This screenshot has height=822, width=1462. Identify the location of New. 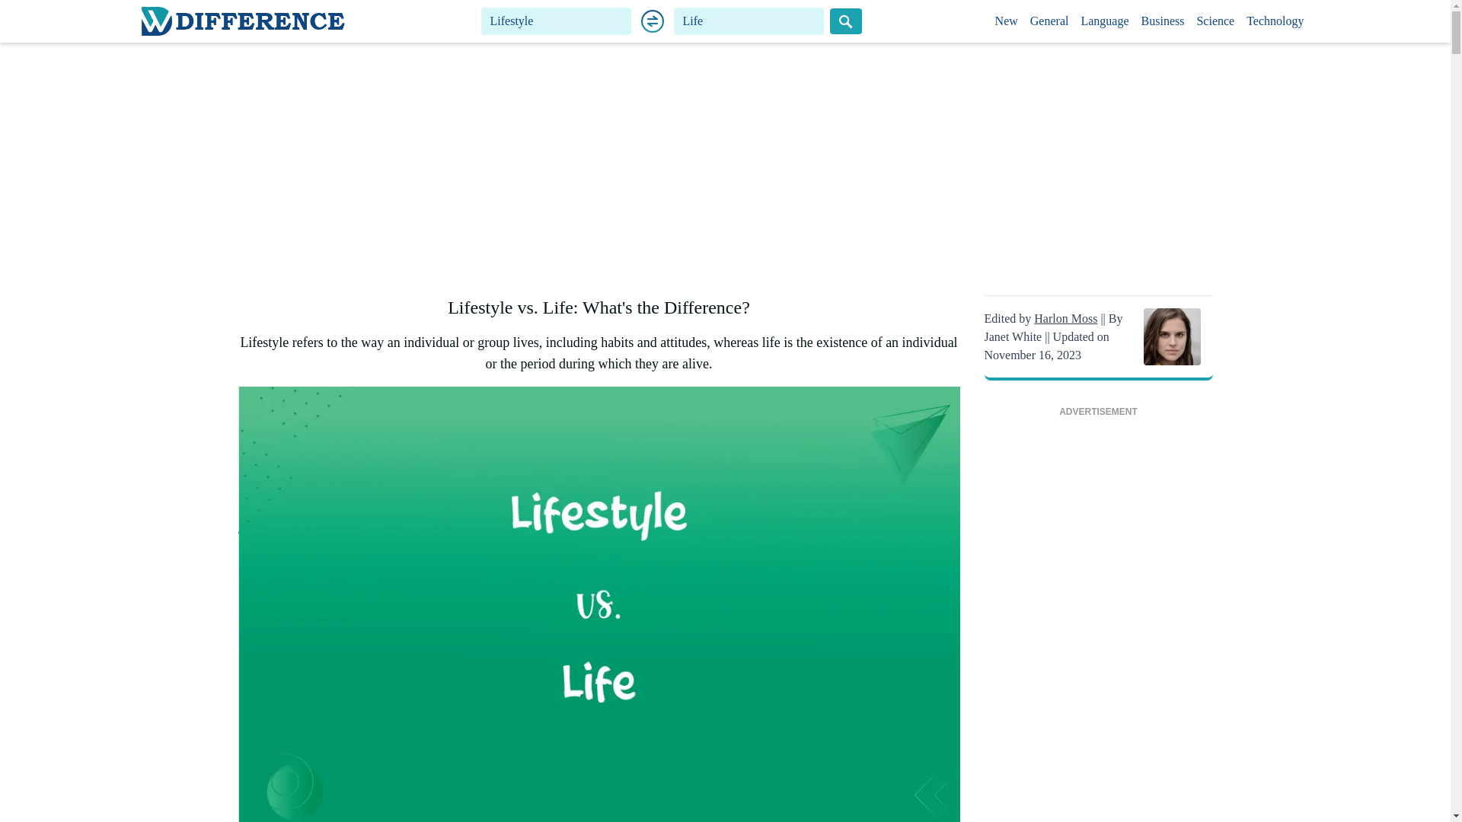
(1007, 21).